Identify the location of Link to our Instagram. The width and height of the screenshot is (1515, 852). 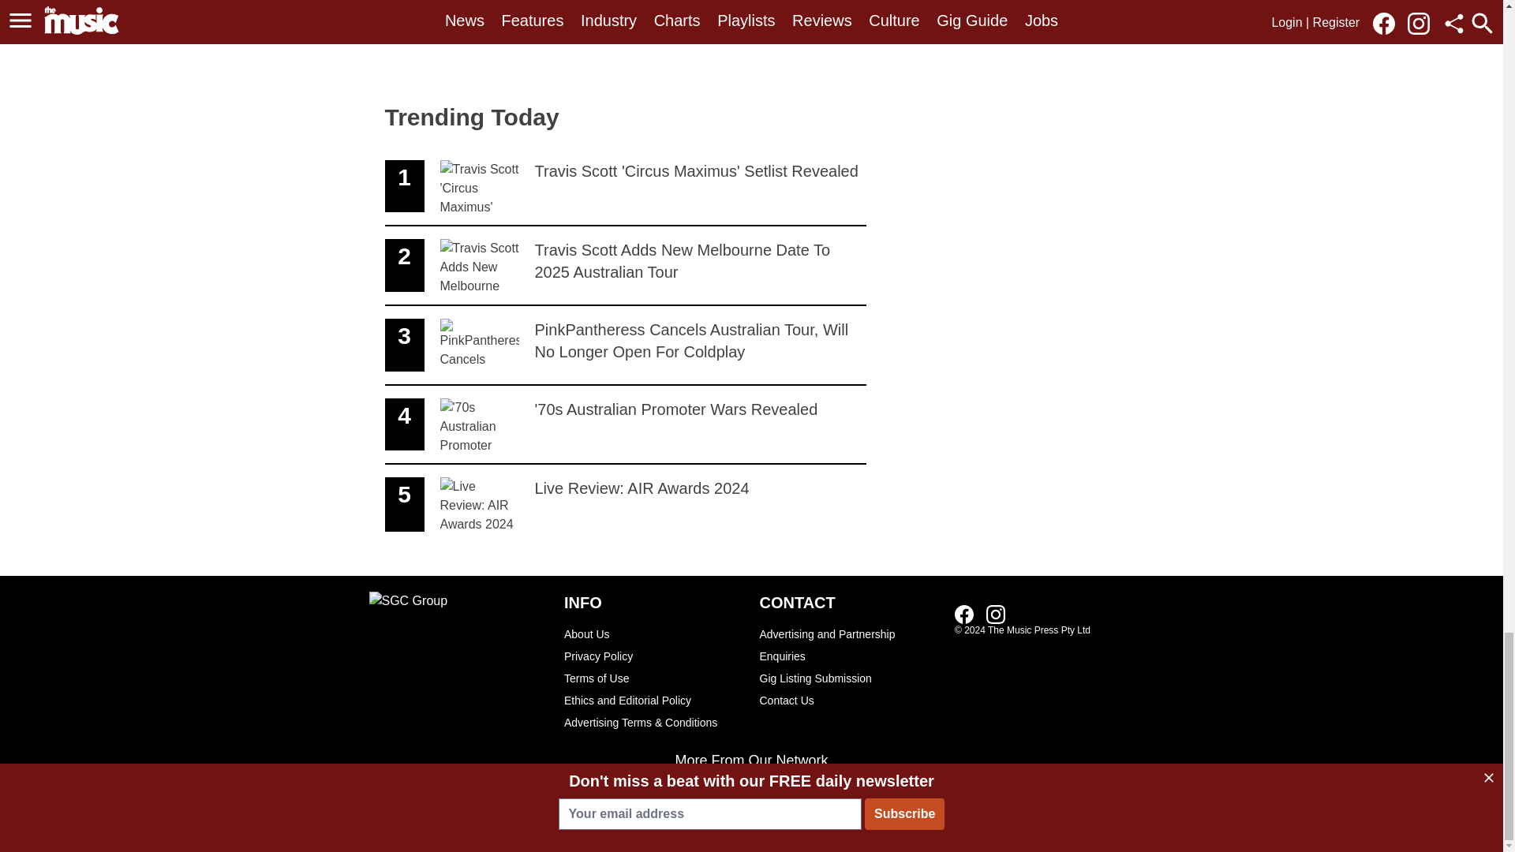
(653, 678).